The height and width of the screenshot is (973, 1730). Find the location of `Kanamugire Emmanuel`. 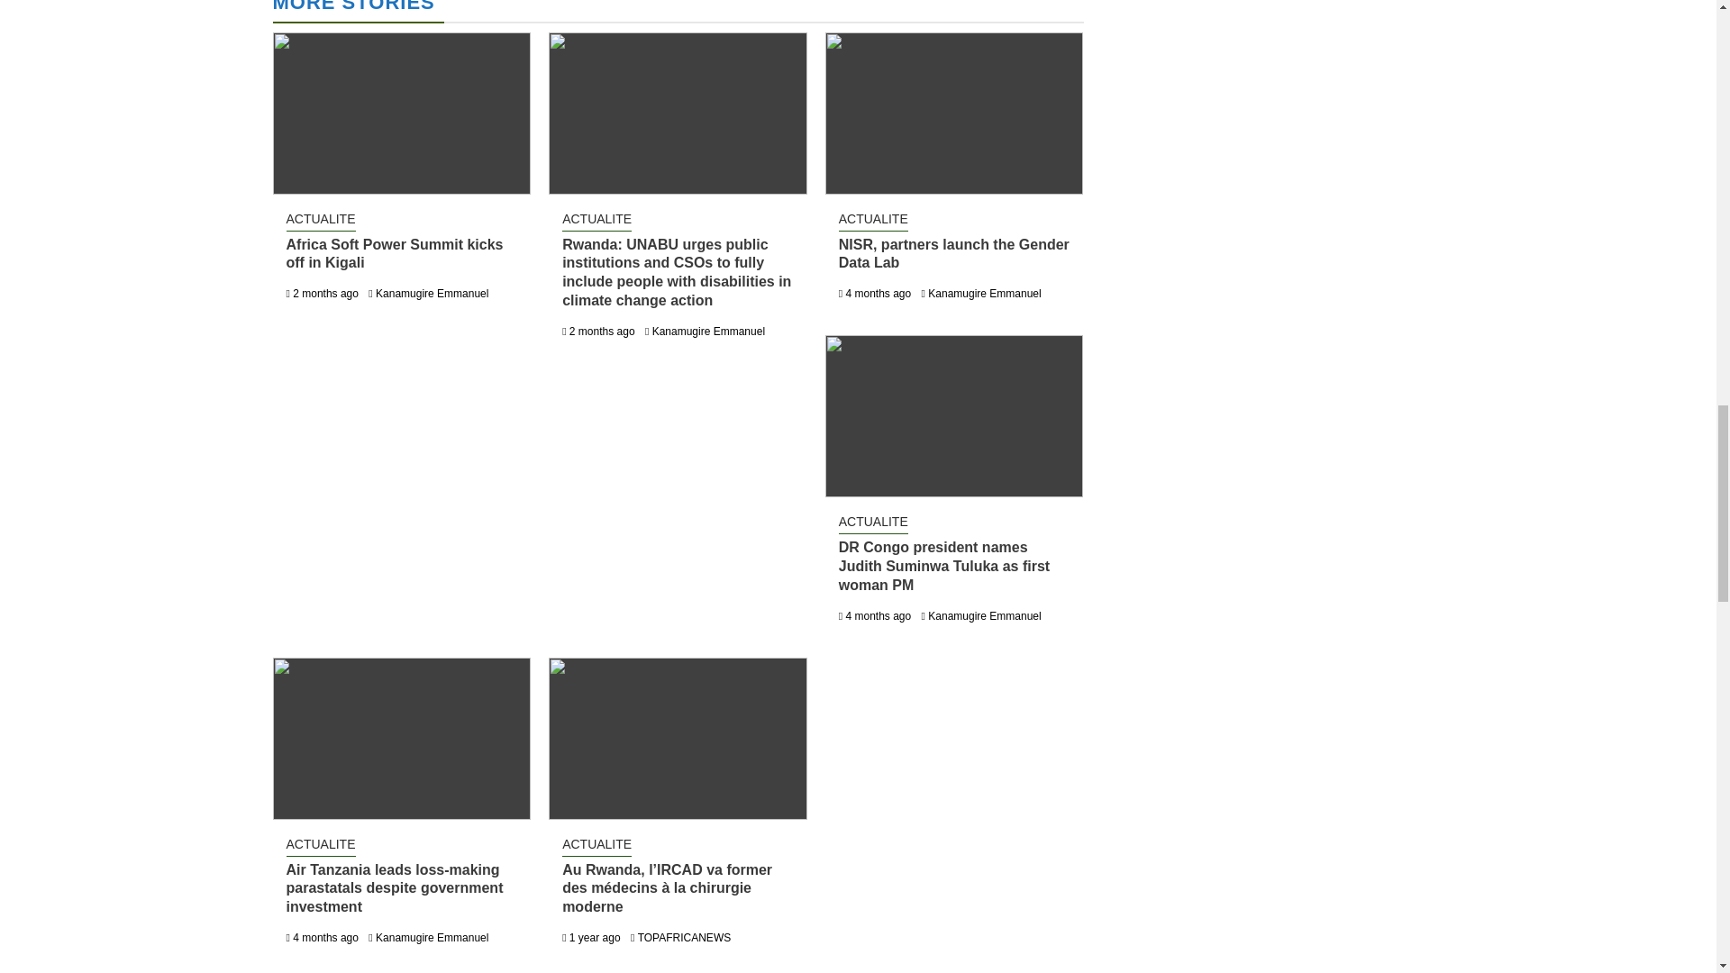

Kanamugire Emmanuel is located at coordinates (431, 293).